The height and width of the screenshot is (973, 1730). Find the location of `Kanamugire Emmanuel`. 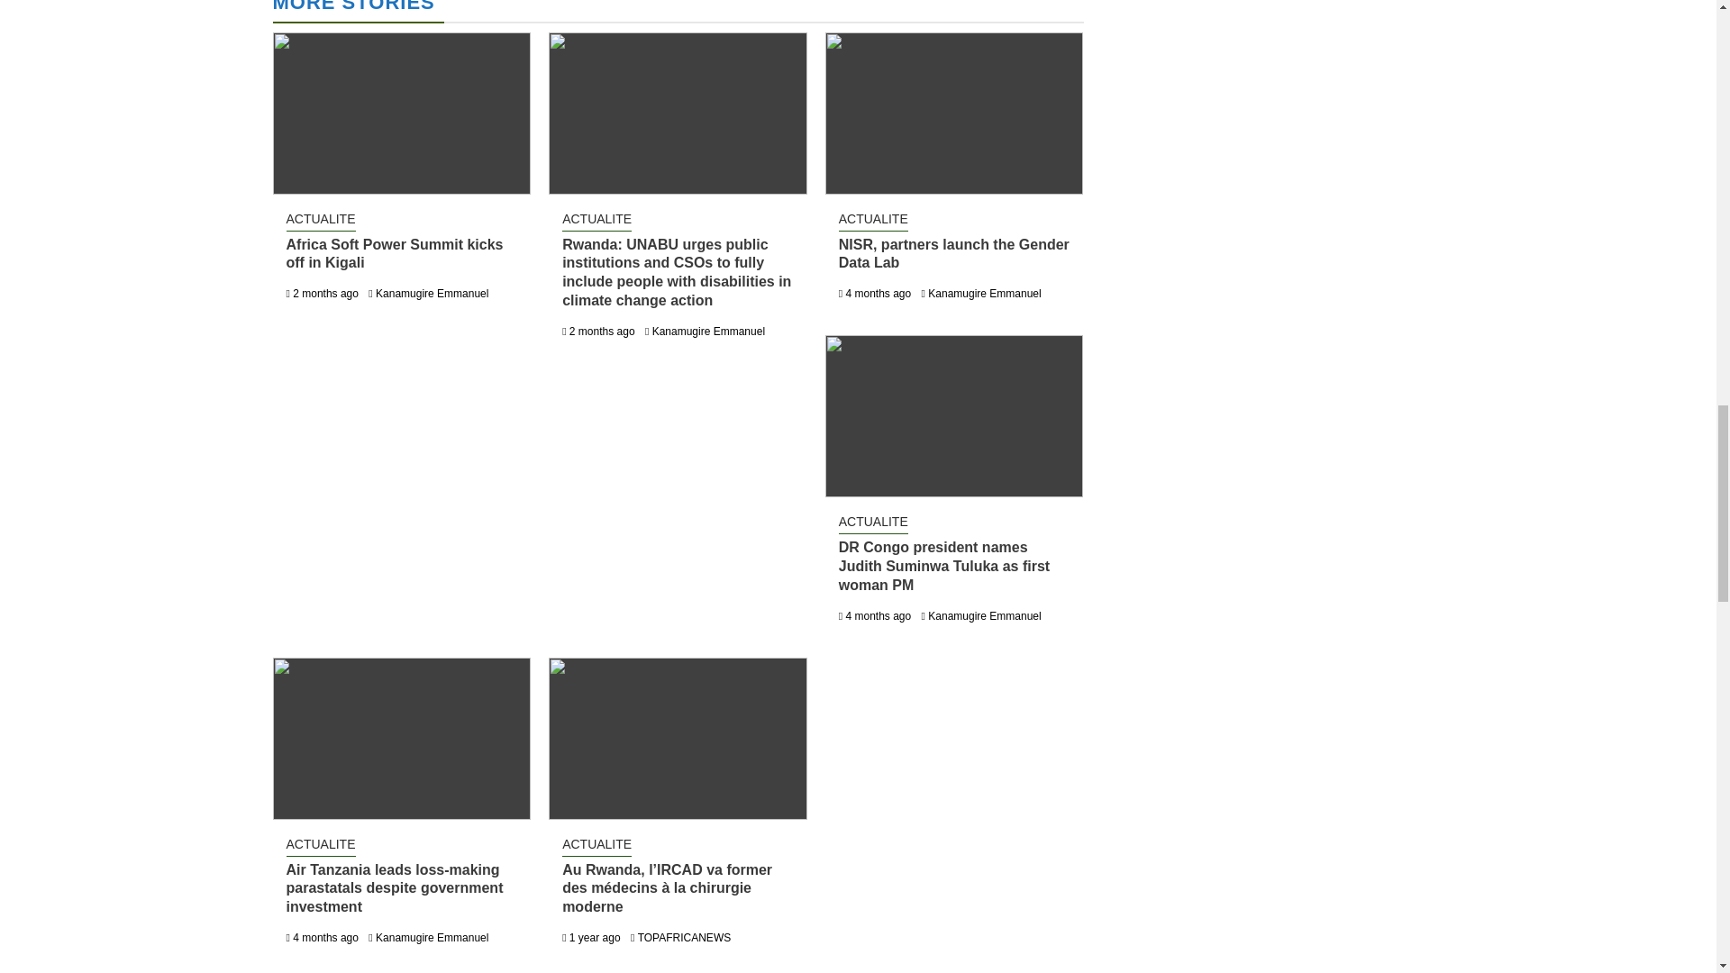

Kanamugire Emmanuel is located at coordinates (431, 293).